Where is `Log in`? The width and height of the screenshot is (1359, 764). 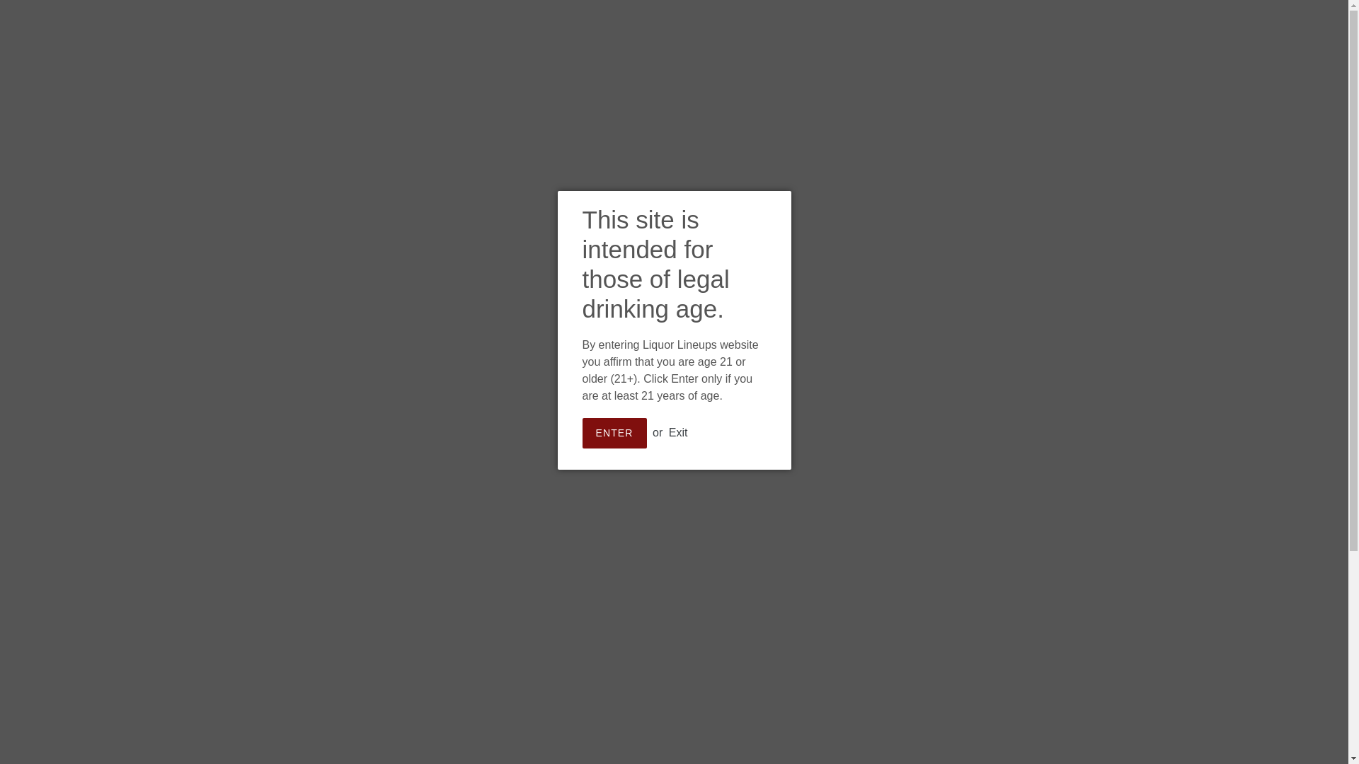
Log in is located at coordinates (668, 76).